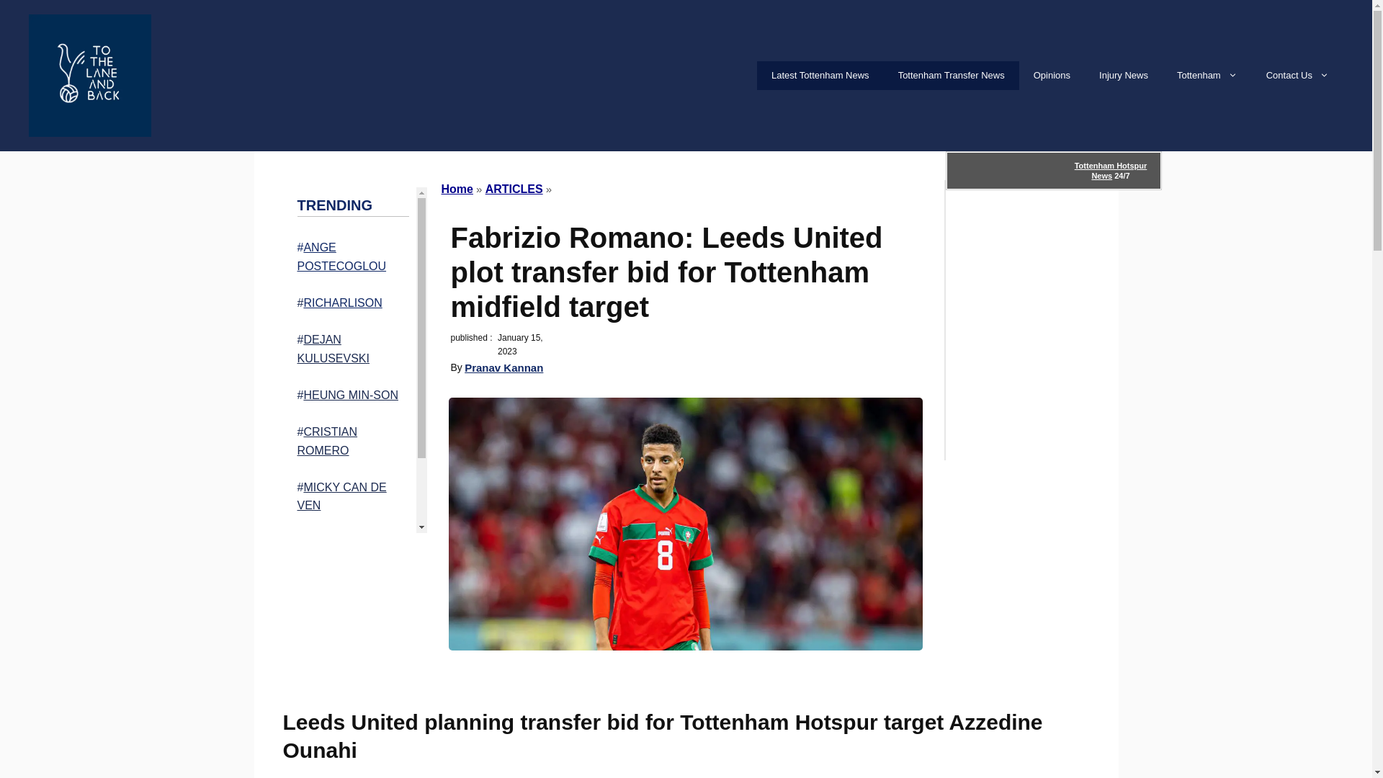  Describe the element at coordinates (951, 76) in the screenshot. I see `Tottenham Transfer News` at that location.